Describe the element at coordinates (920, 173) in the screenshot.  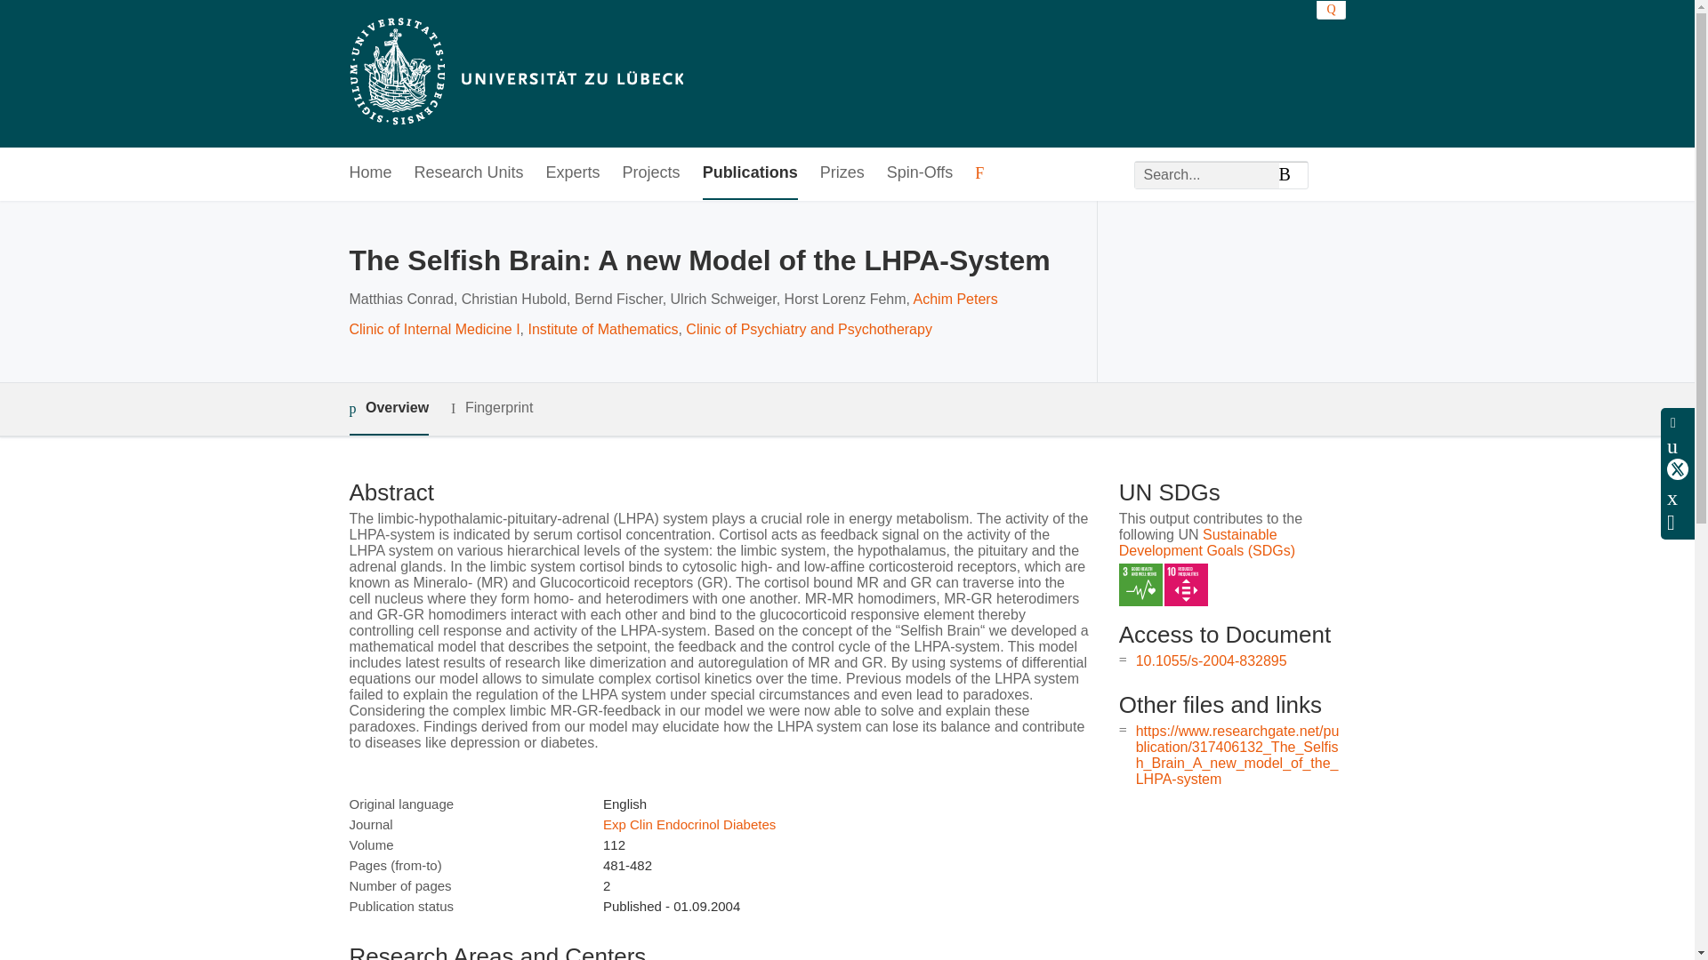
I see `Spin-Offs` at that location.